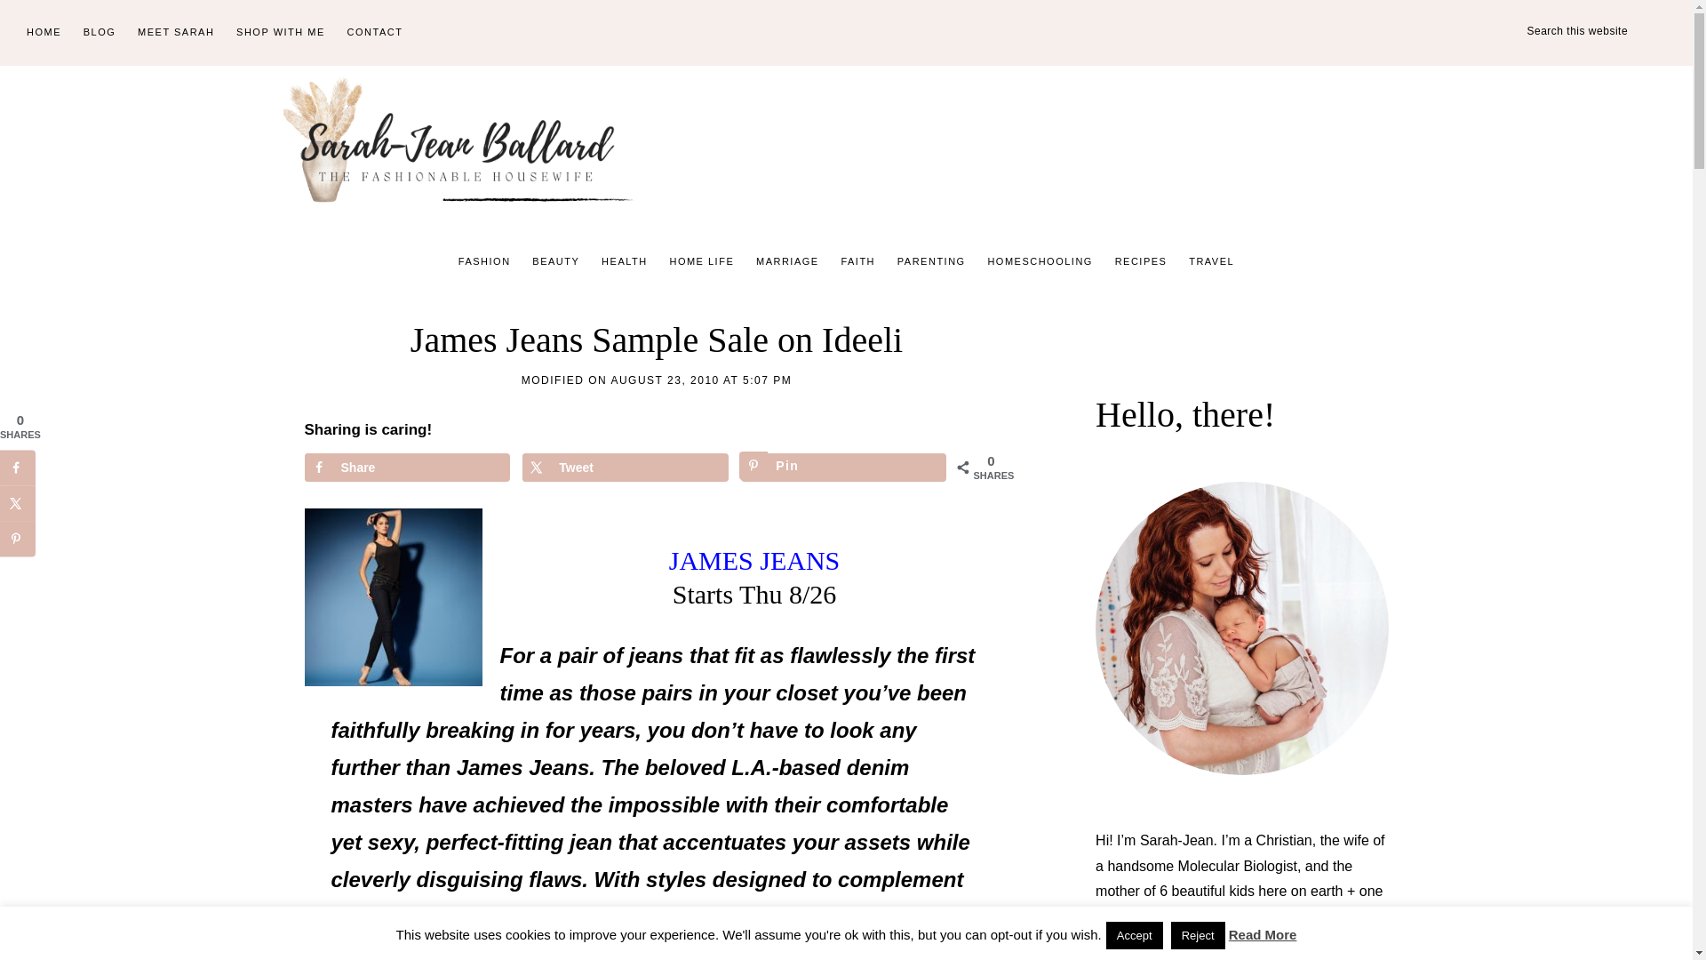 This screenshot has width=1706, height=960. What do you see at coordinates (625, 468) in the screenshot?
I see `Share on X` at bounding box center [625, 468].